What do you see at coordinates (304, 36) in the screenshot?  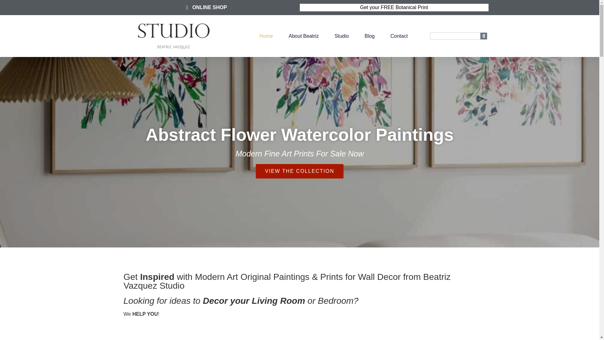 I see `About Beatriz` at bounding box center [304, 36].